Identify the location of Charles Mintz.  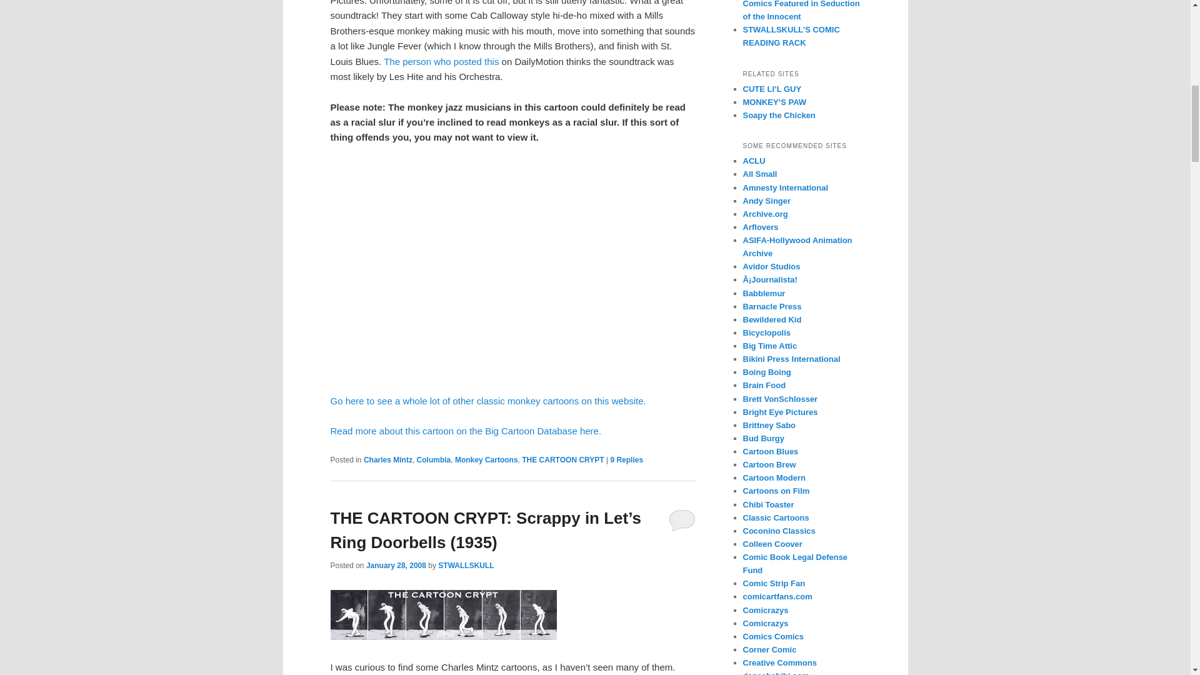
(387, 460).